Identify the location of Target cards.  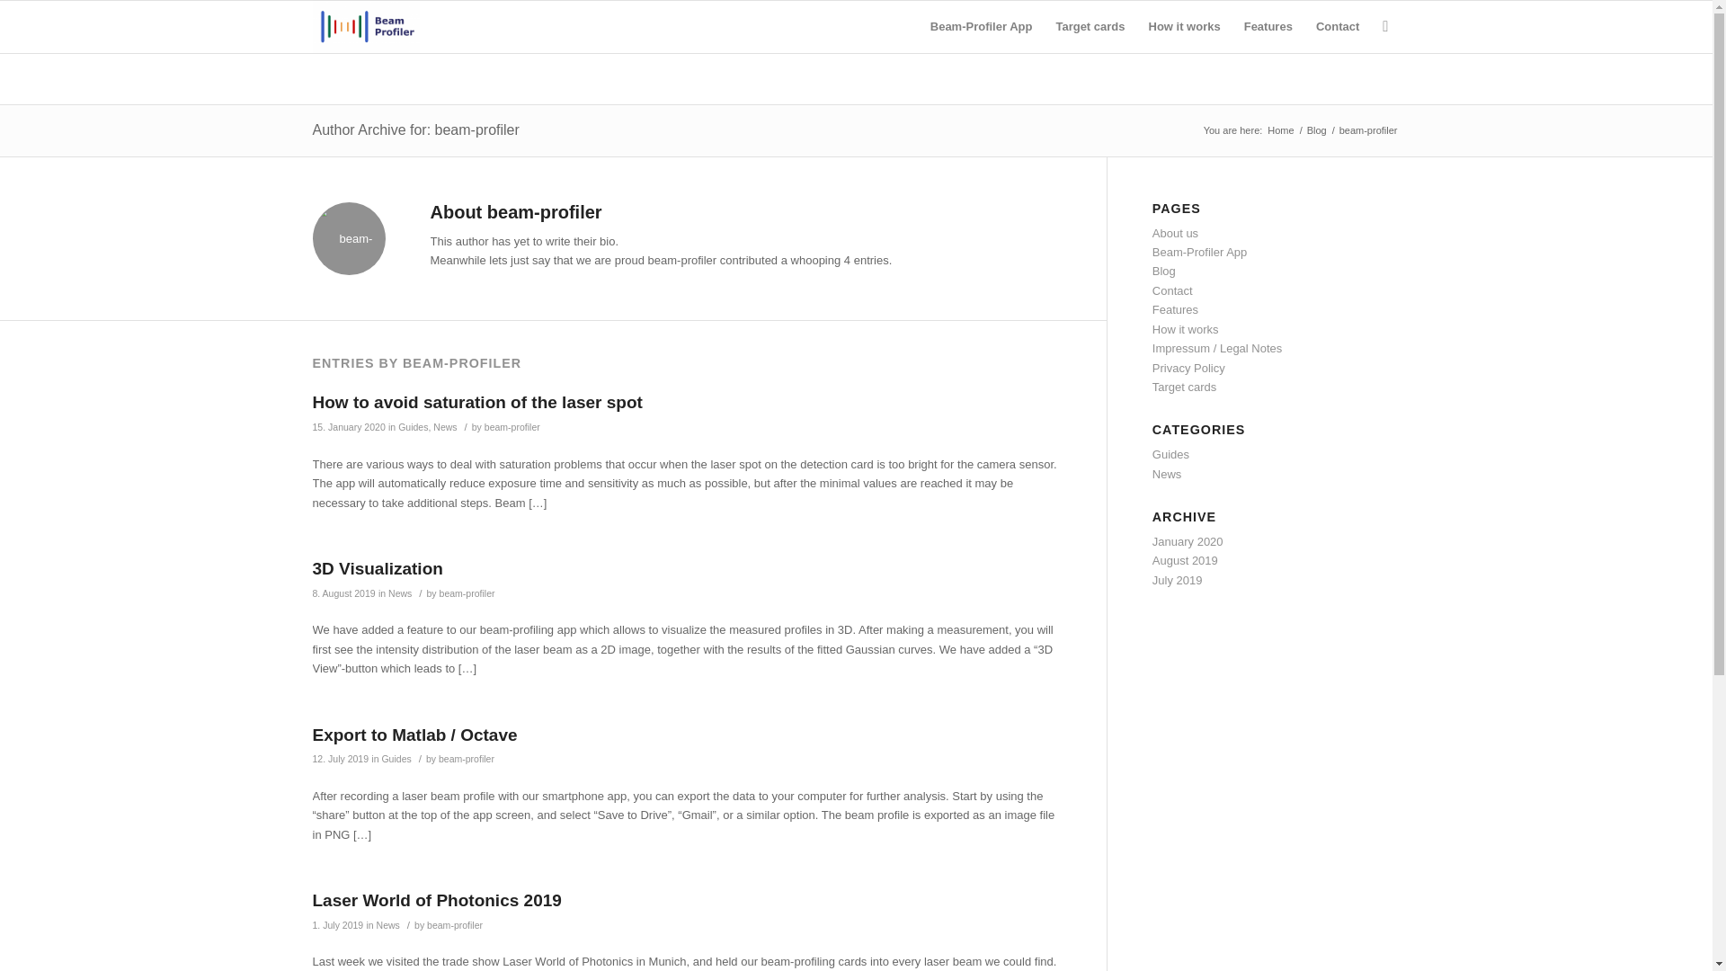
(1090, 27).